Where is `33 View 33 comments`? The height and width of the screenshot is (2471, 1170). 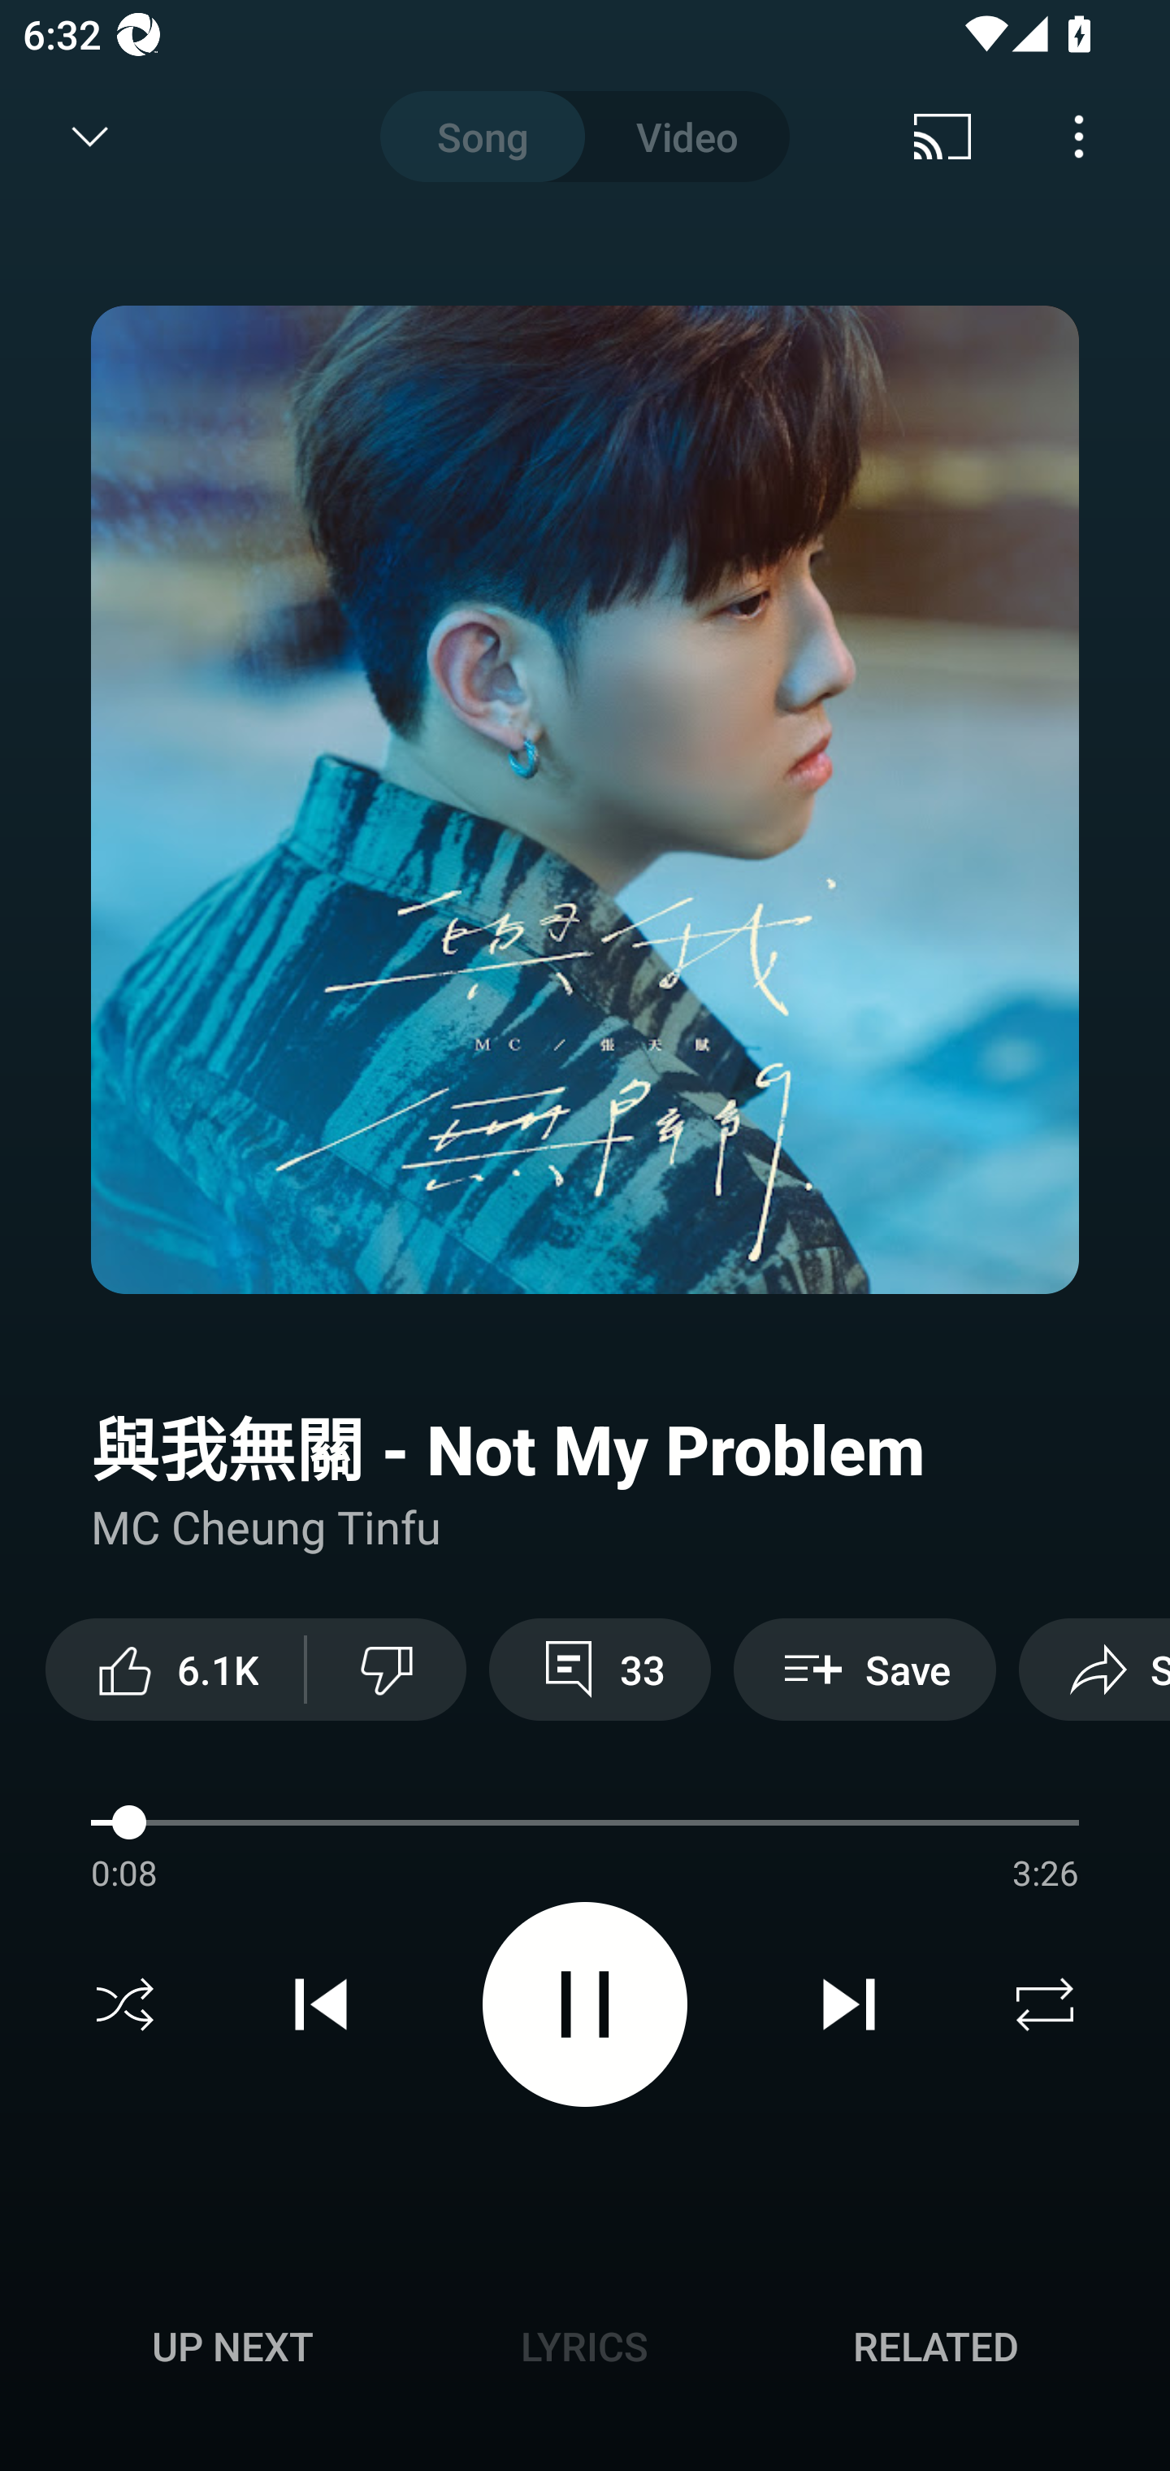 33 View 33 comments is located at coordinates (600, 1669).